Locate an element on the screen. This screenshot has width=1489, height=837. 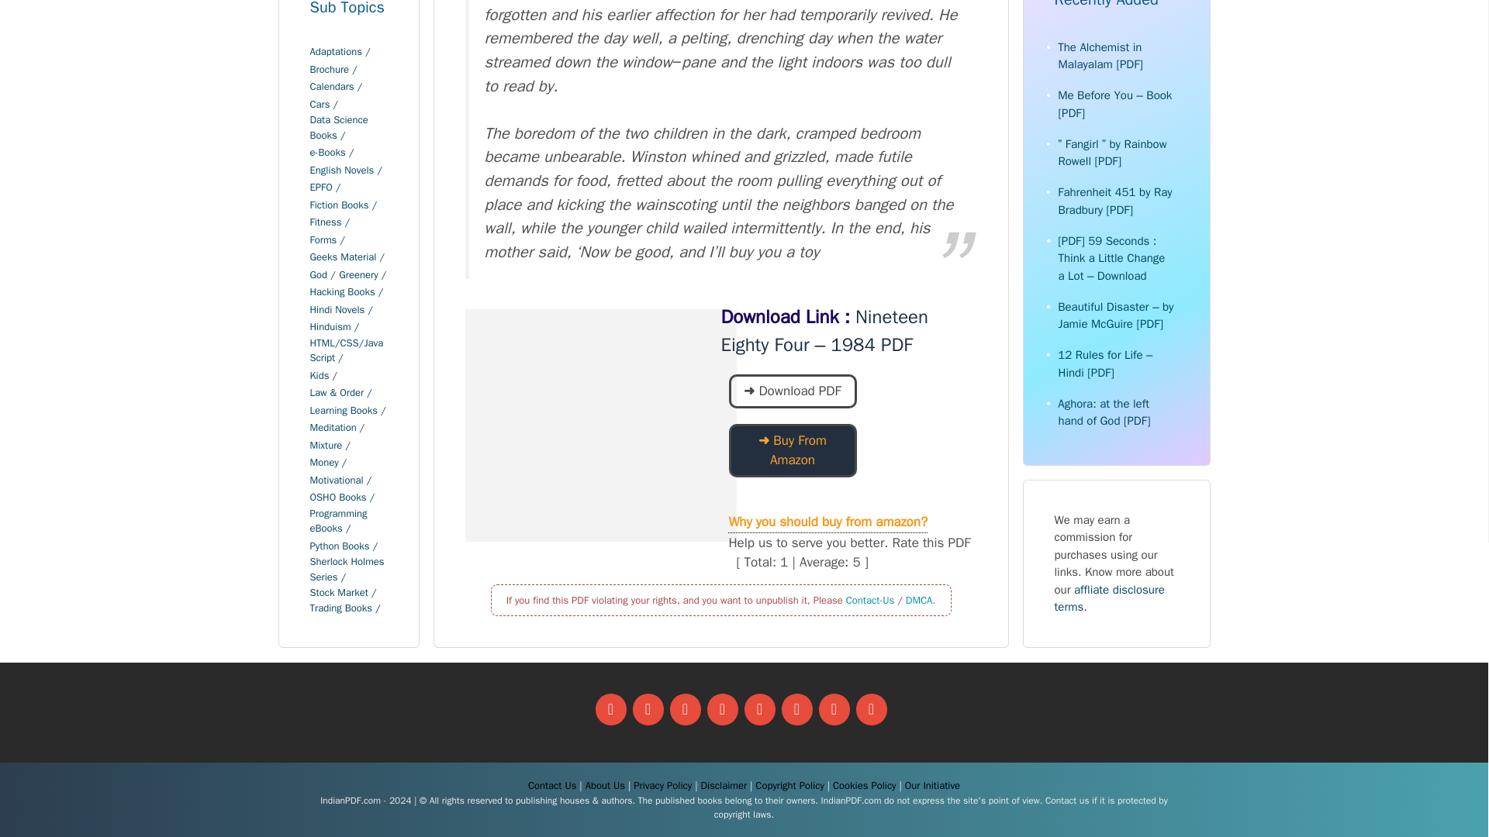
Buy From Amazon is located at coordinates (793, 449).